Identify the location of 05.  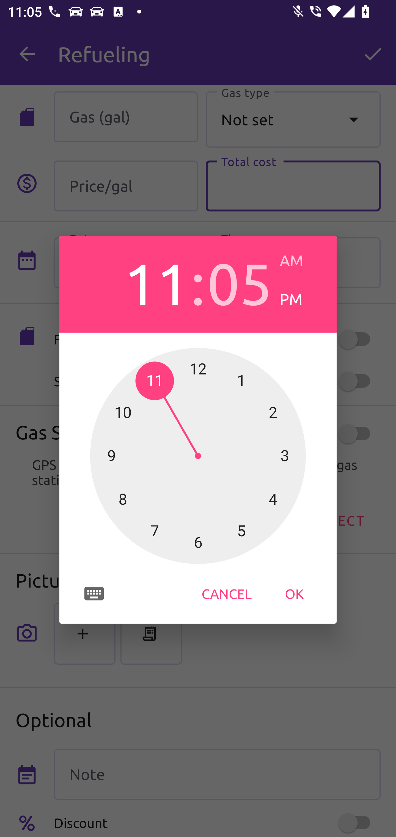
(240, 282).